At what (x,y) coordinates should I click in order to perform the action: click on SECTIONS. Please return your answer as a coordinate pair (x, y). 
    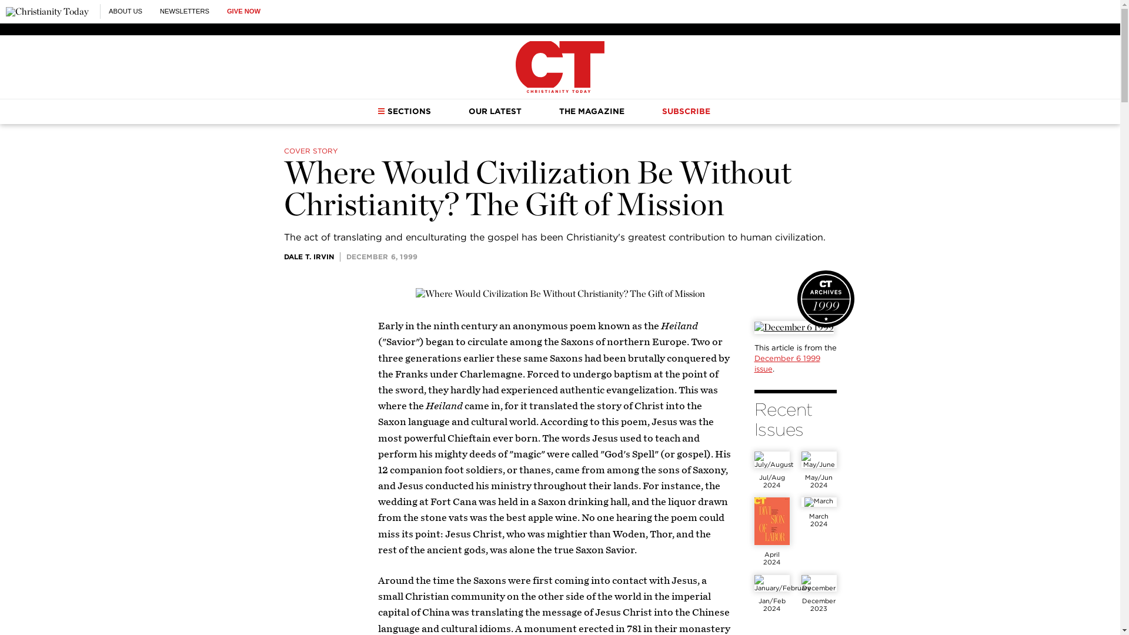
    Looking at the image, I should click on (404, 111).